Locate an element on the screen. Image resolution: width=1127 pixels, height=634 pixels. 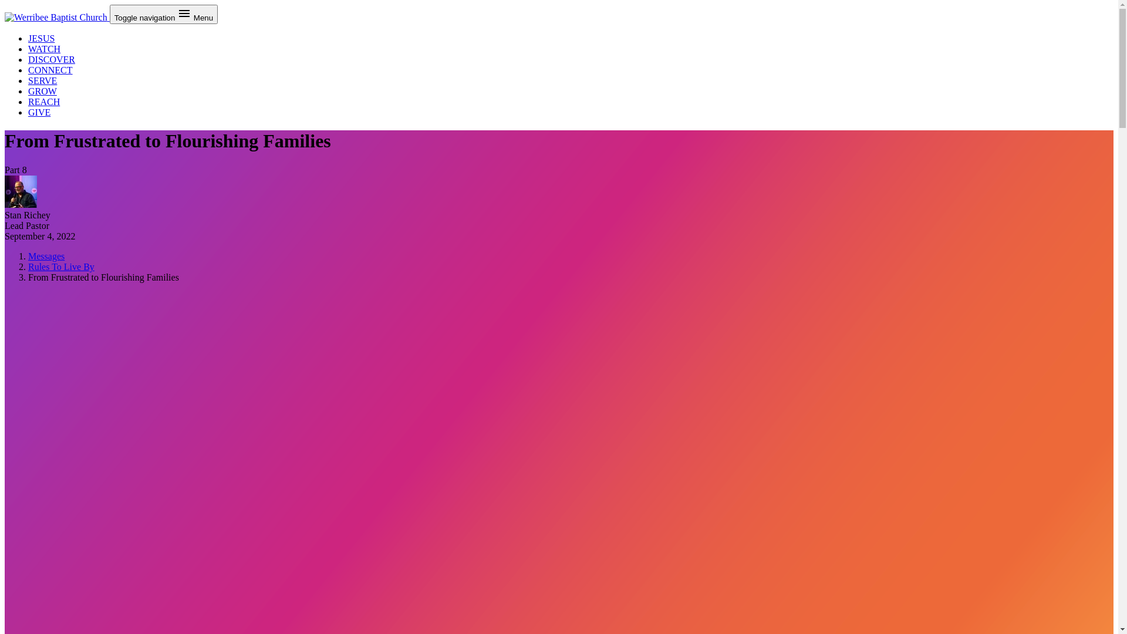
GIVE is located at coordinates (39, 113).